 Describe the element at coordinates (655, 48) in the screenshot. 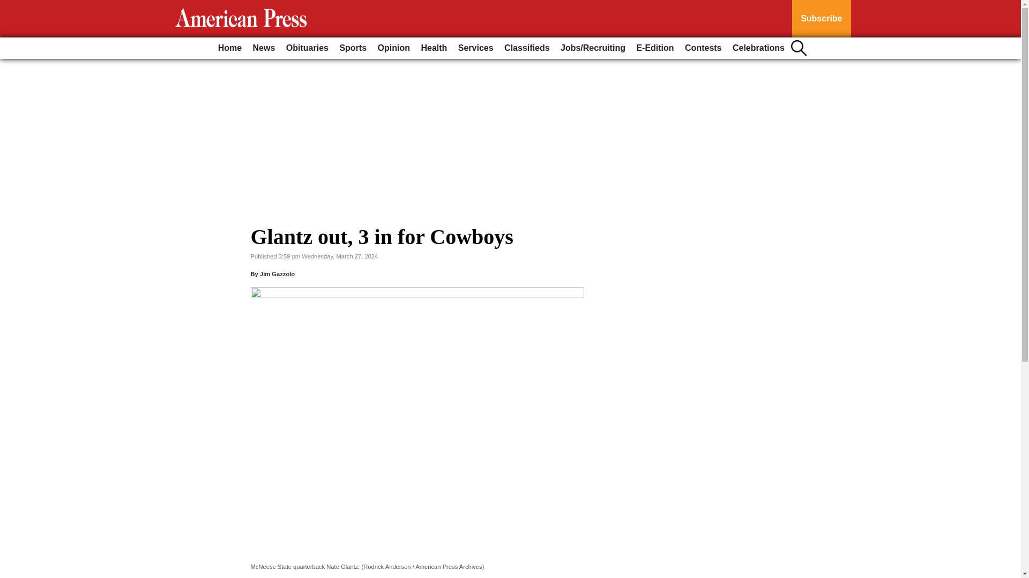

I see `E-Edition` at that location.